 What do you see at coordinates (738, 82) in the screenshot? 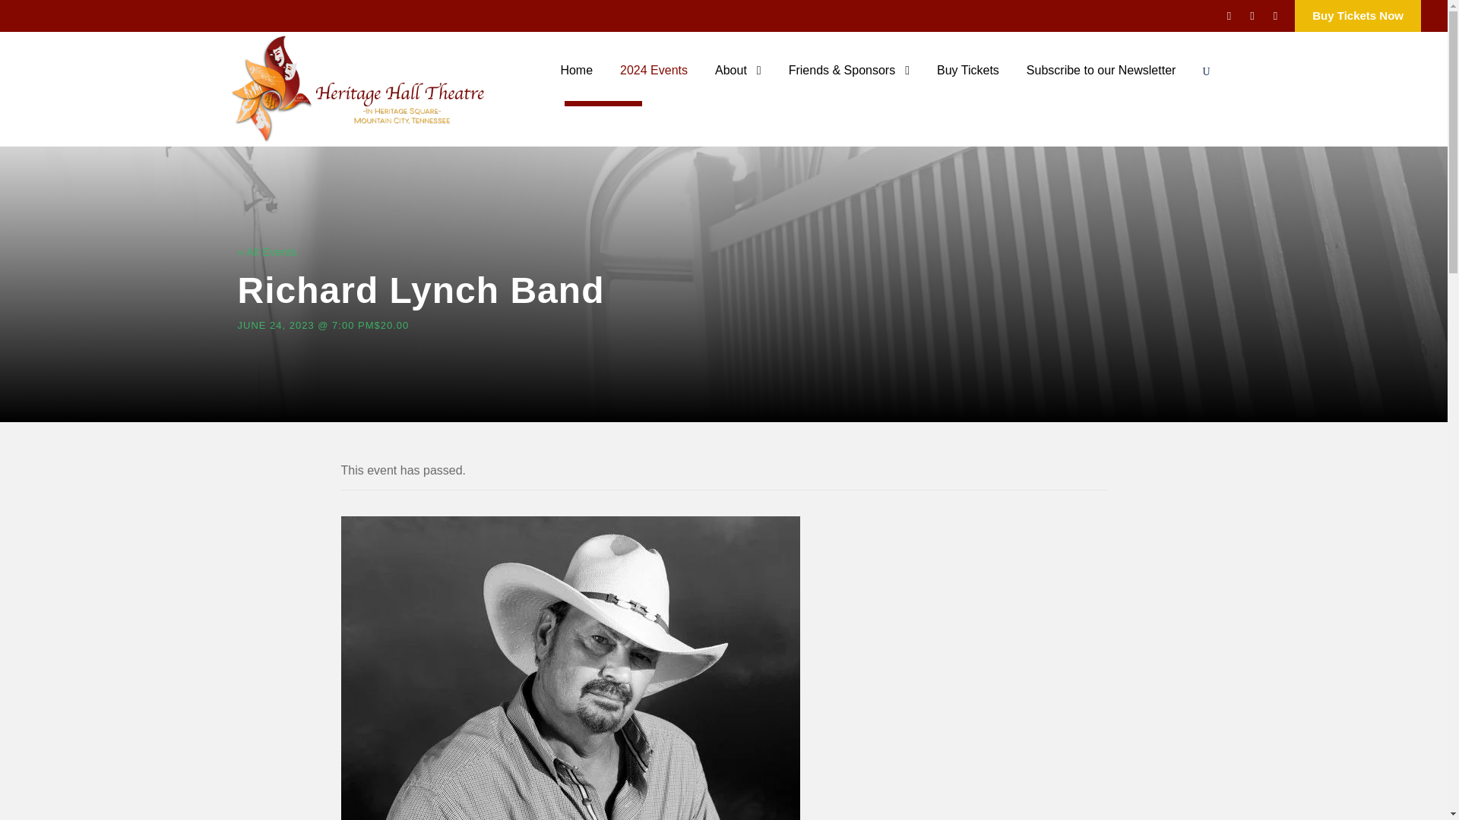
I see `About` at bounding box center [738, 82].